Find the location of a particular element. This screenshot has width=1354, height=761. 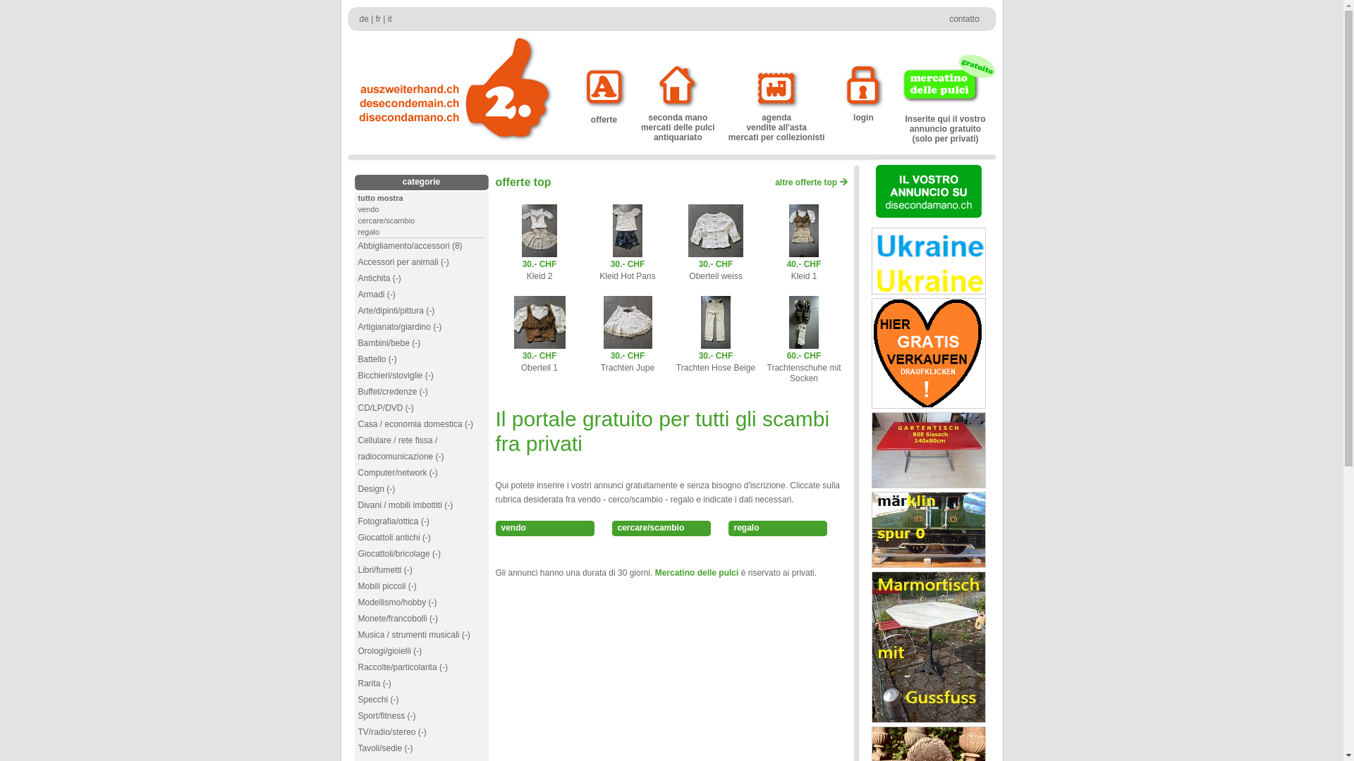

agenda
vendite all'asta
mercati per collezionisti is located at coordinates (777, 124).